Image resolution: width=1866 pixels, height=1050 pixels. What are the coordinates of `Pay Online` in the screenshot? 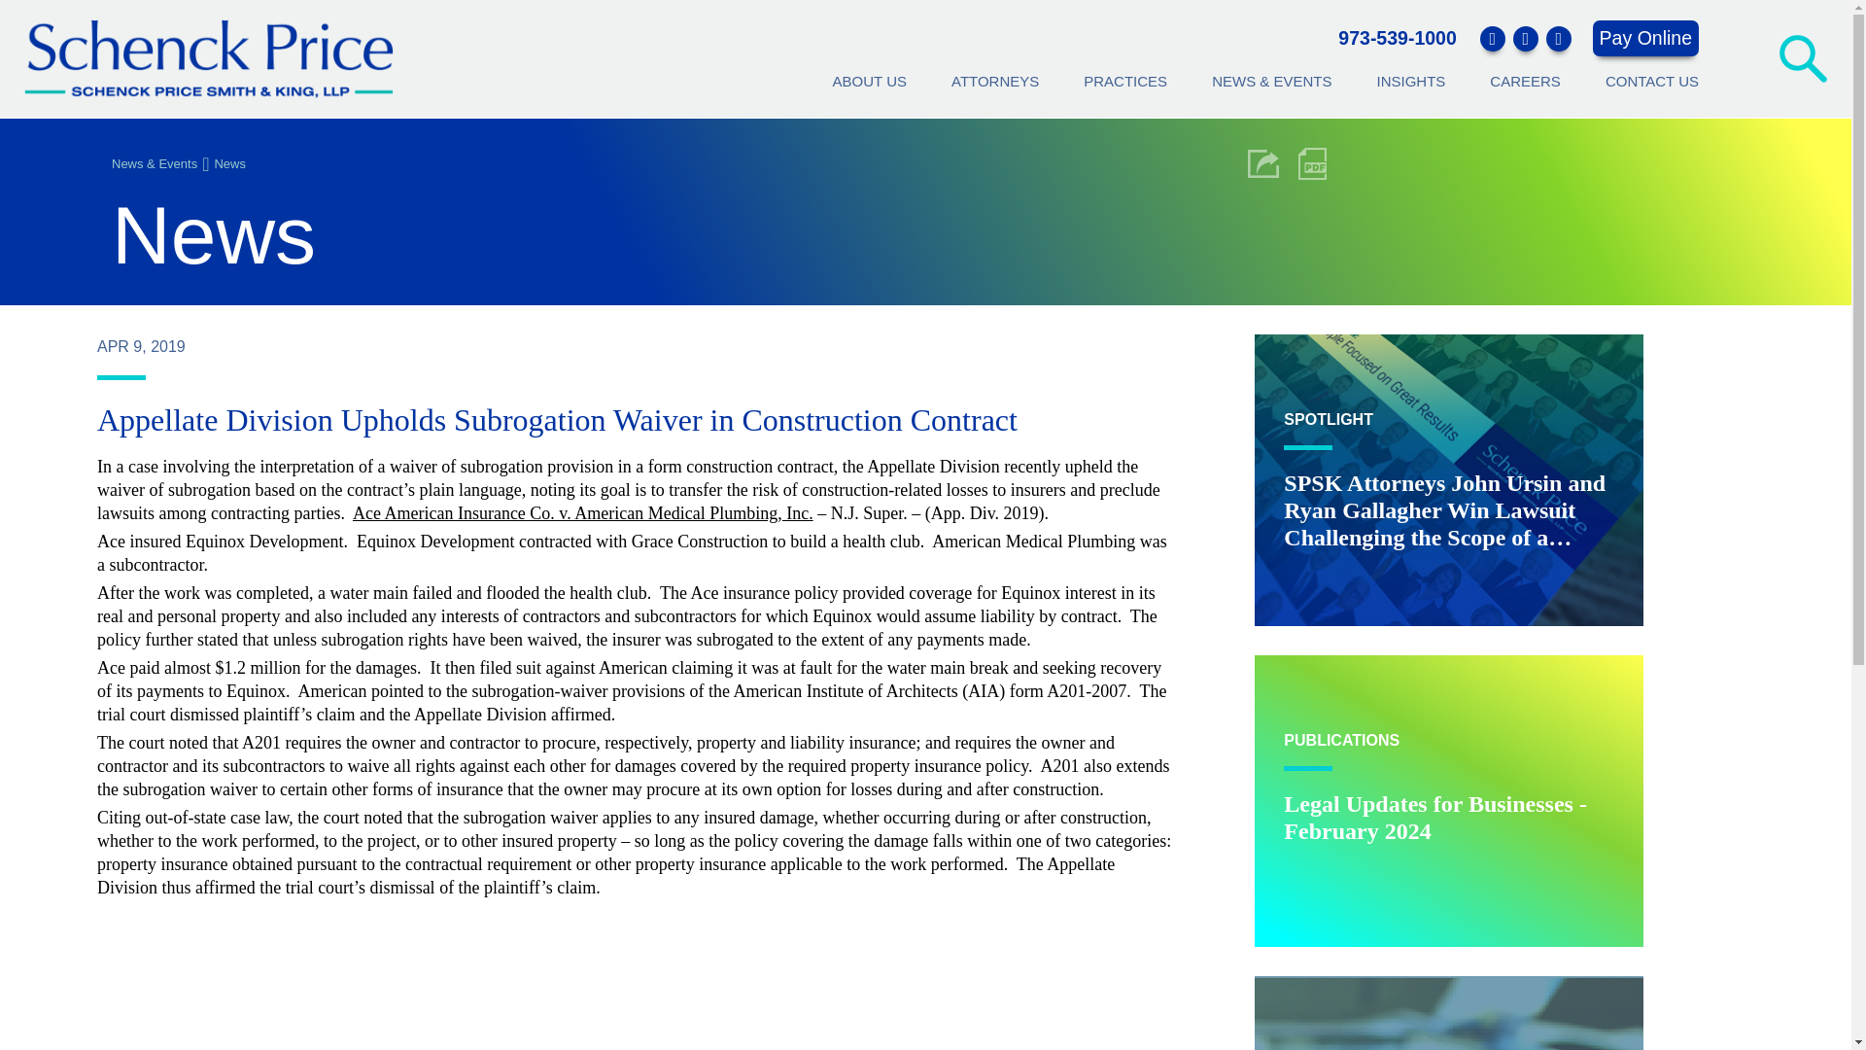 It's located at (1125, 82).